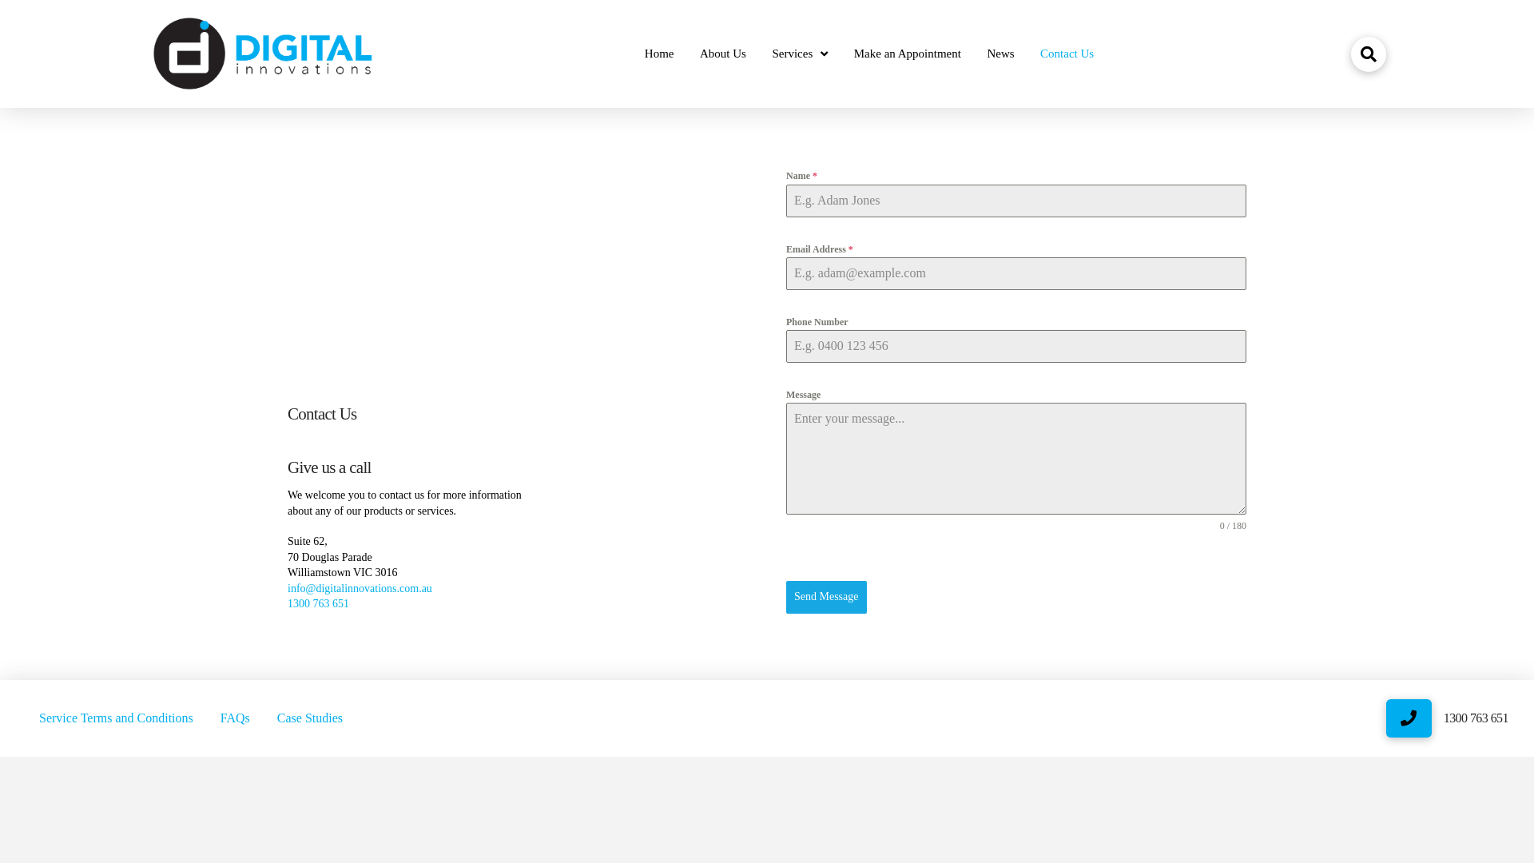 The image size is (1534, 863). I want to click on About Us, so click(723, 54).